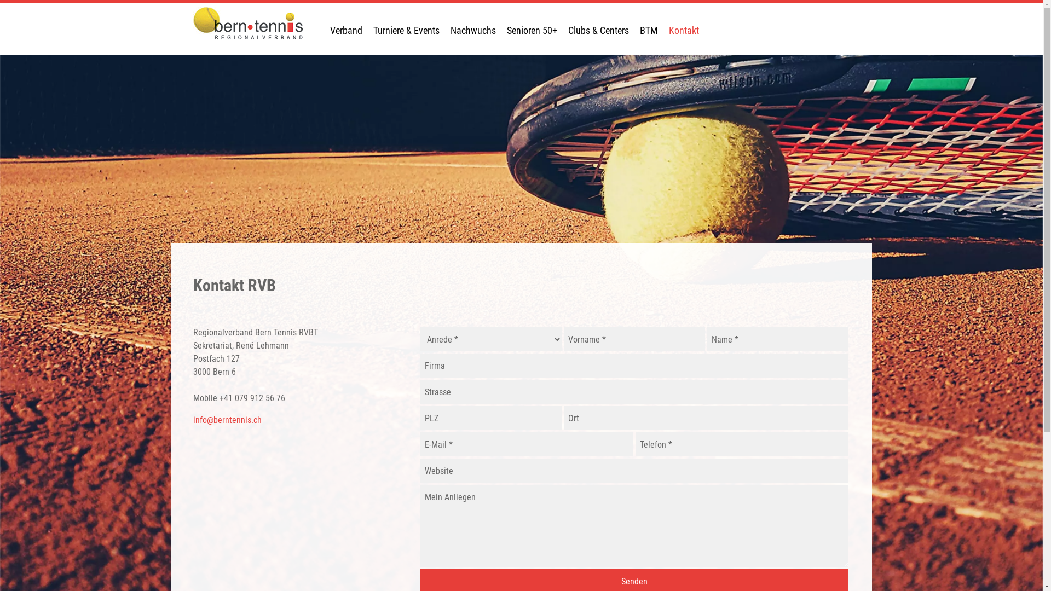 This screenshot has height=591, width=1051. I want to click on BTM, so click(648, 31).